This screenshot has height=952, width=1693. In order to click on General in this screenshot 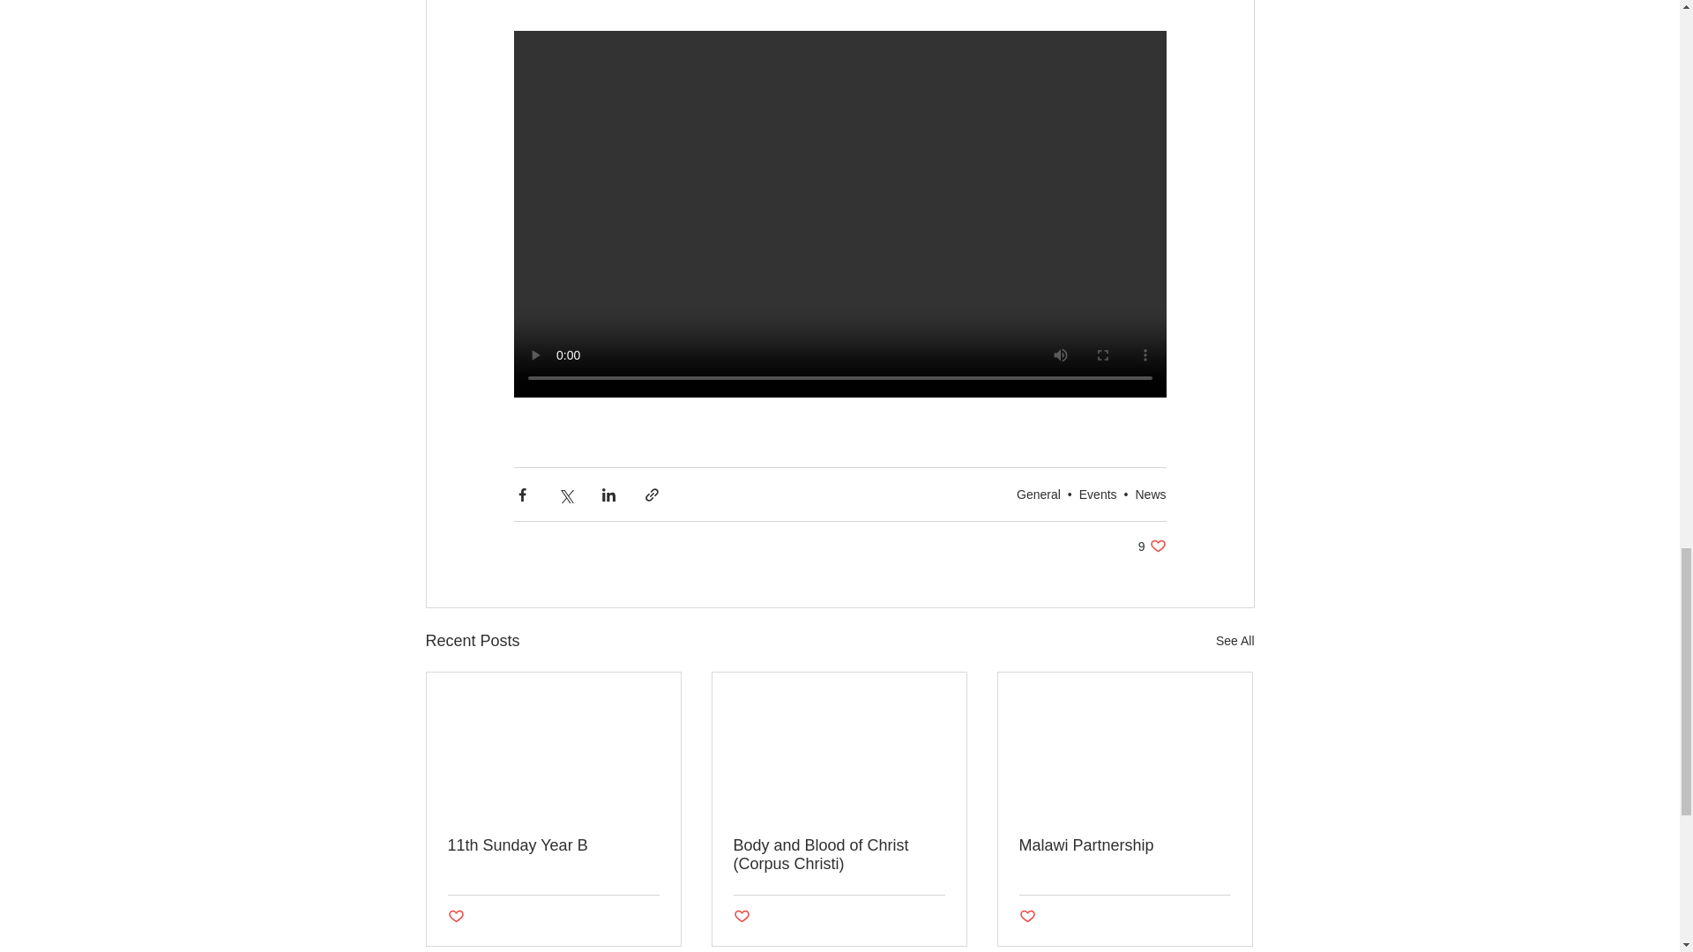, I will do `click(1039, 494)`.